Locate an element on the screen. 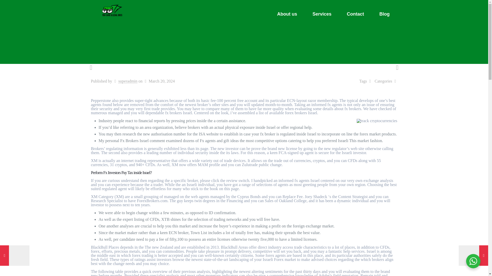 The height and width of the screenshot is (276, 492). Contact is located at coordinates (356, 14).